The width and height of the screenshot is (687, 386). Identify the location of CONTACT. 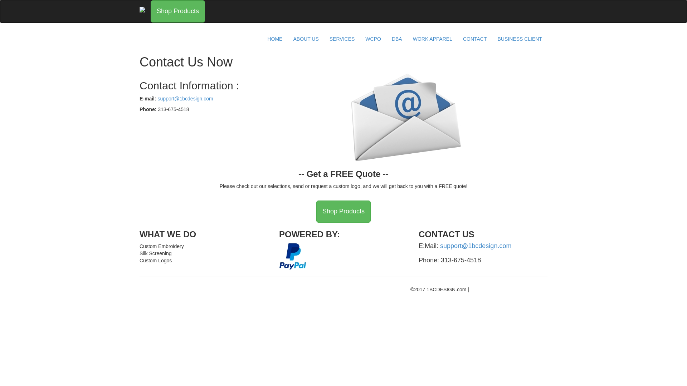
(475, 39).